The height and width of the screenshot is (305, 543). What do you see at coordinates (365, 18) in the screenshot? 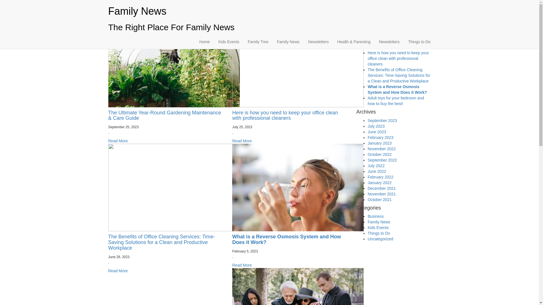
I see `Search` at bounding box center [365, 18].